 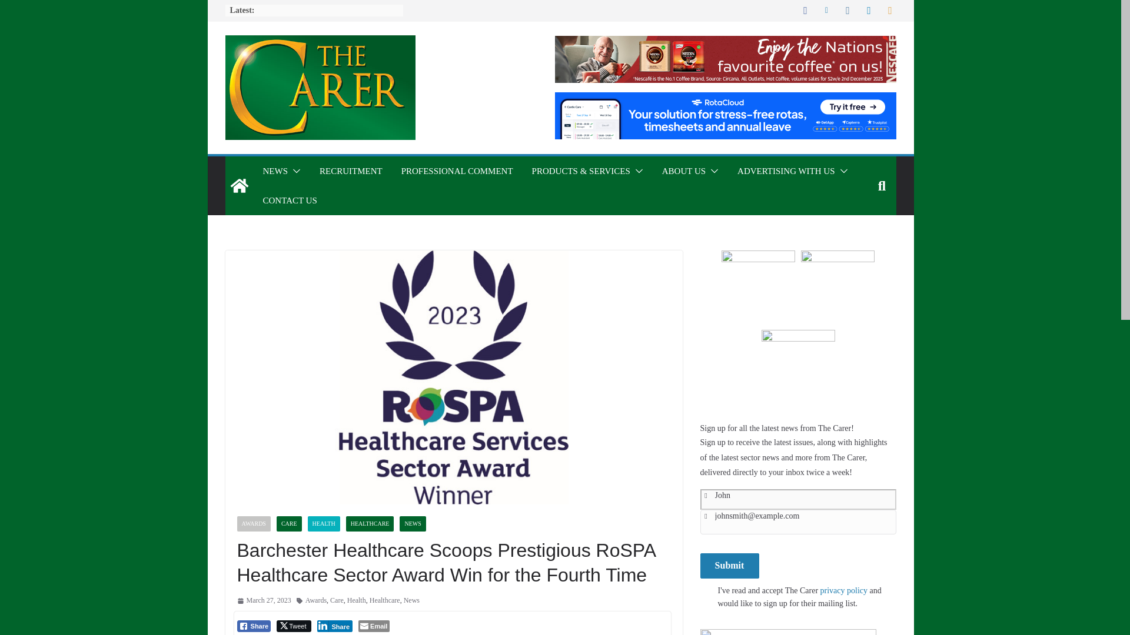 I want to click on NEWS, so click(x=275, y=171).